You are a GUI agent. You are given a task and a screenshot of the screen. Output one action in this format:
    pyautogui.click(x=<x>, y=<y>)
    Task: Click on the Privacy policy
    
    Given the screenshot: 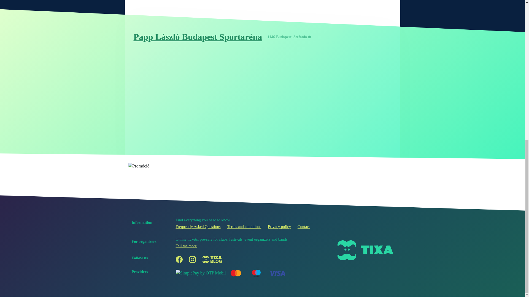 What is the action you would take?
    pyautogui.click(x=279, y=227)
    